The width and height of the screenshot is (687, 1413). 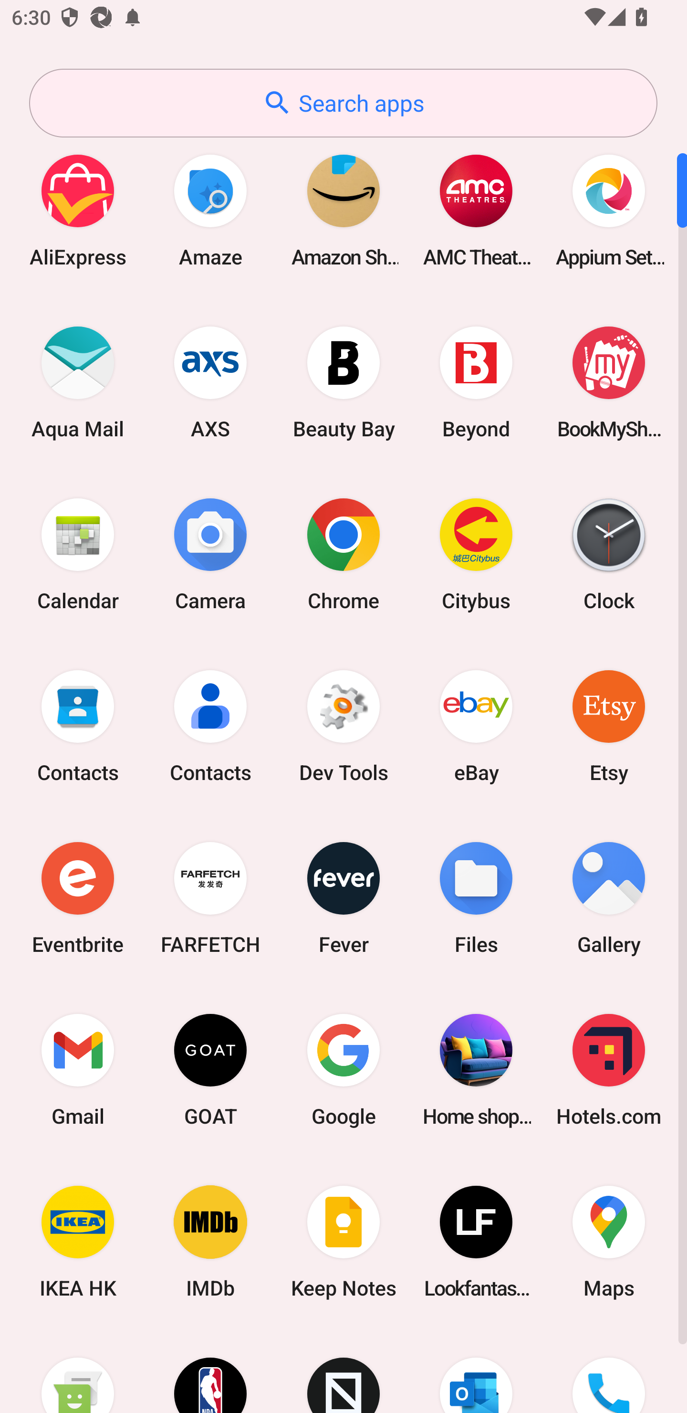 What do you see at coordinates (476, 897) in the screenshot?
I see `Files` at bounding box center [476, 897].